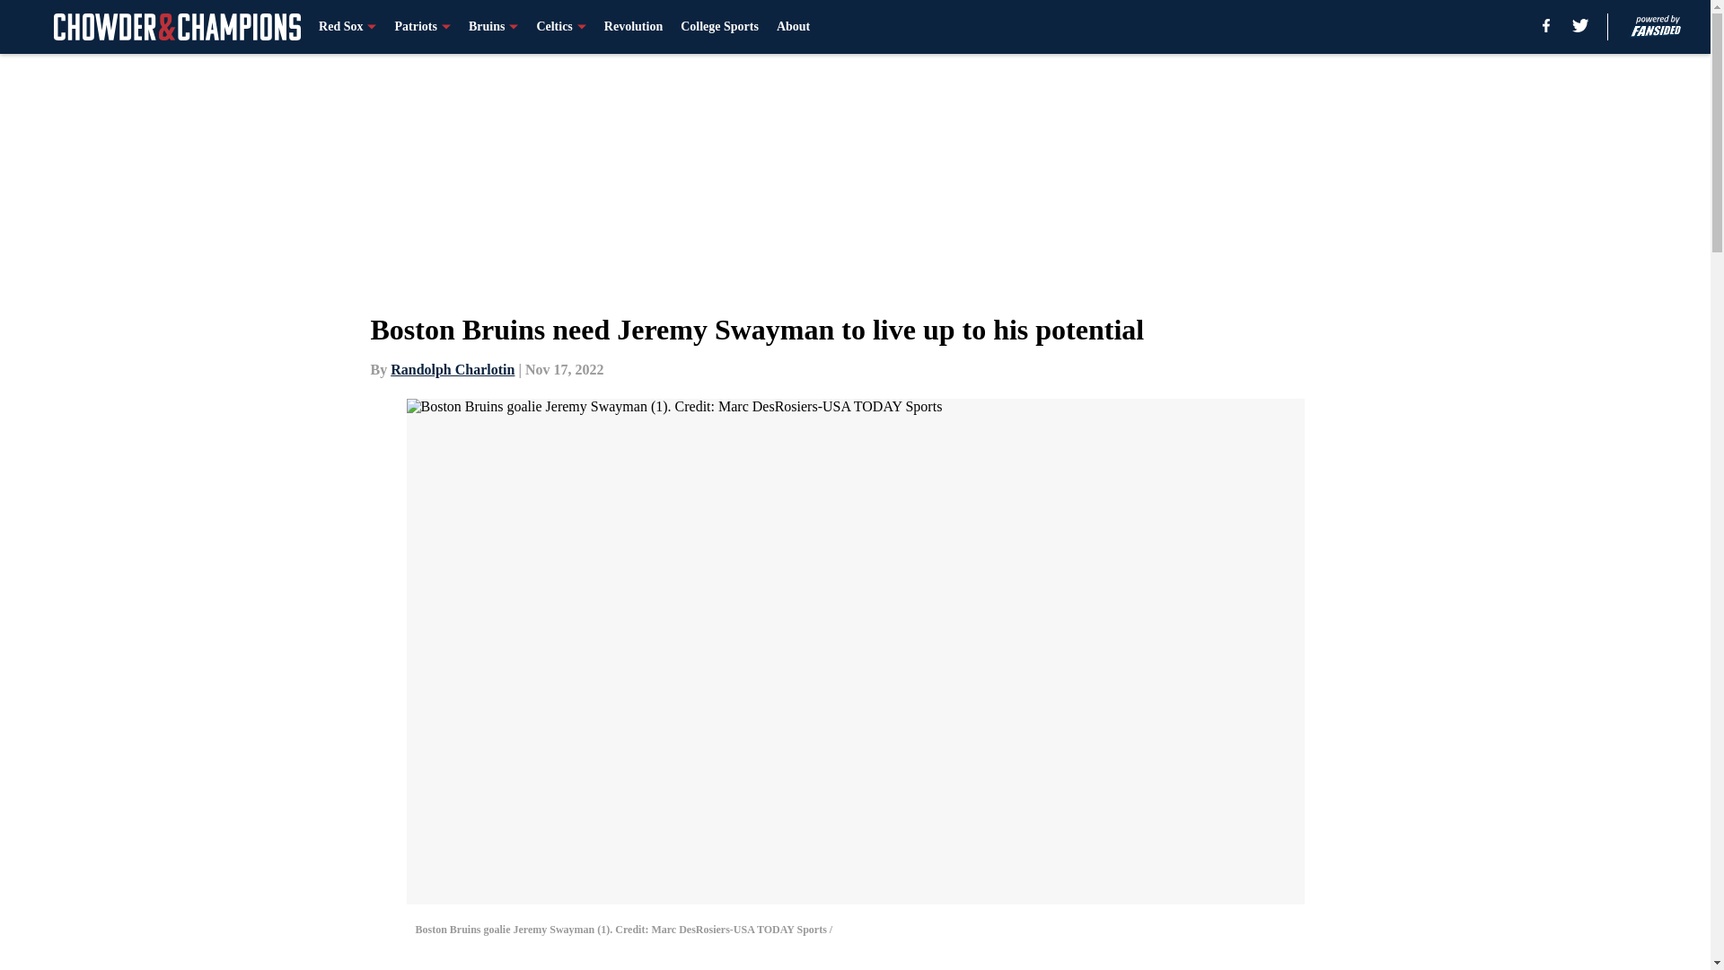 This screenshot has width=1724, height=970. What do you see at coordinates (794, 27) in the screenshot?
I see `About` at bounding box center [794, 27].